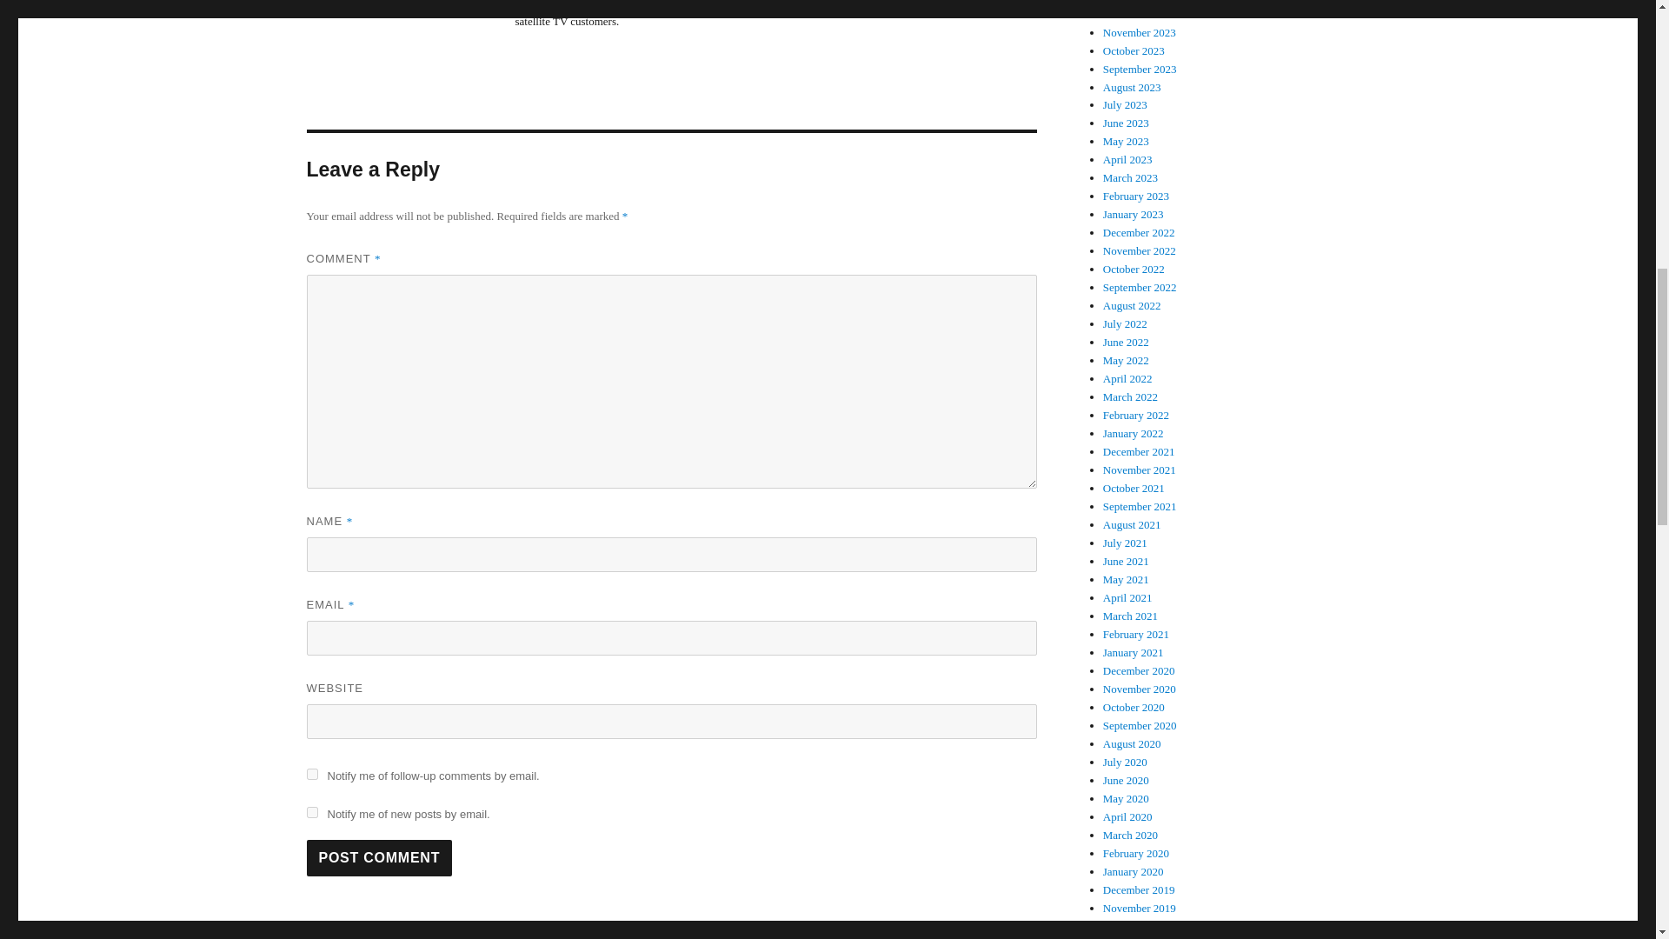 This screenshot has height=939, width=1669. Describe the element at coordinates (1134, 50) in the screenshot. I see `October 2023` at that location.